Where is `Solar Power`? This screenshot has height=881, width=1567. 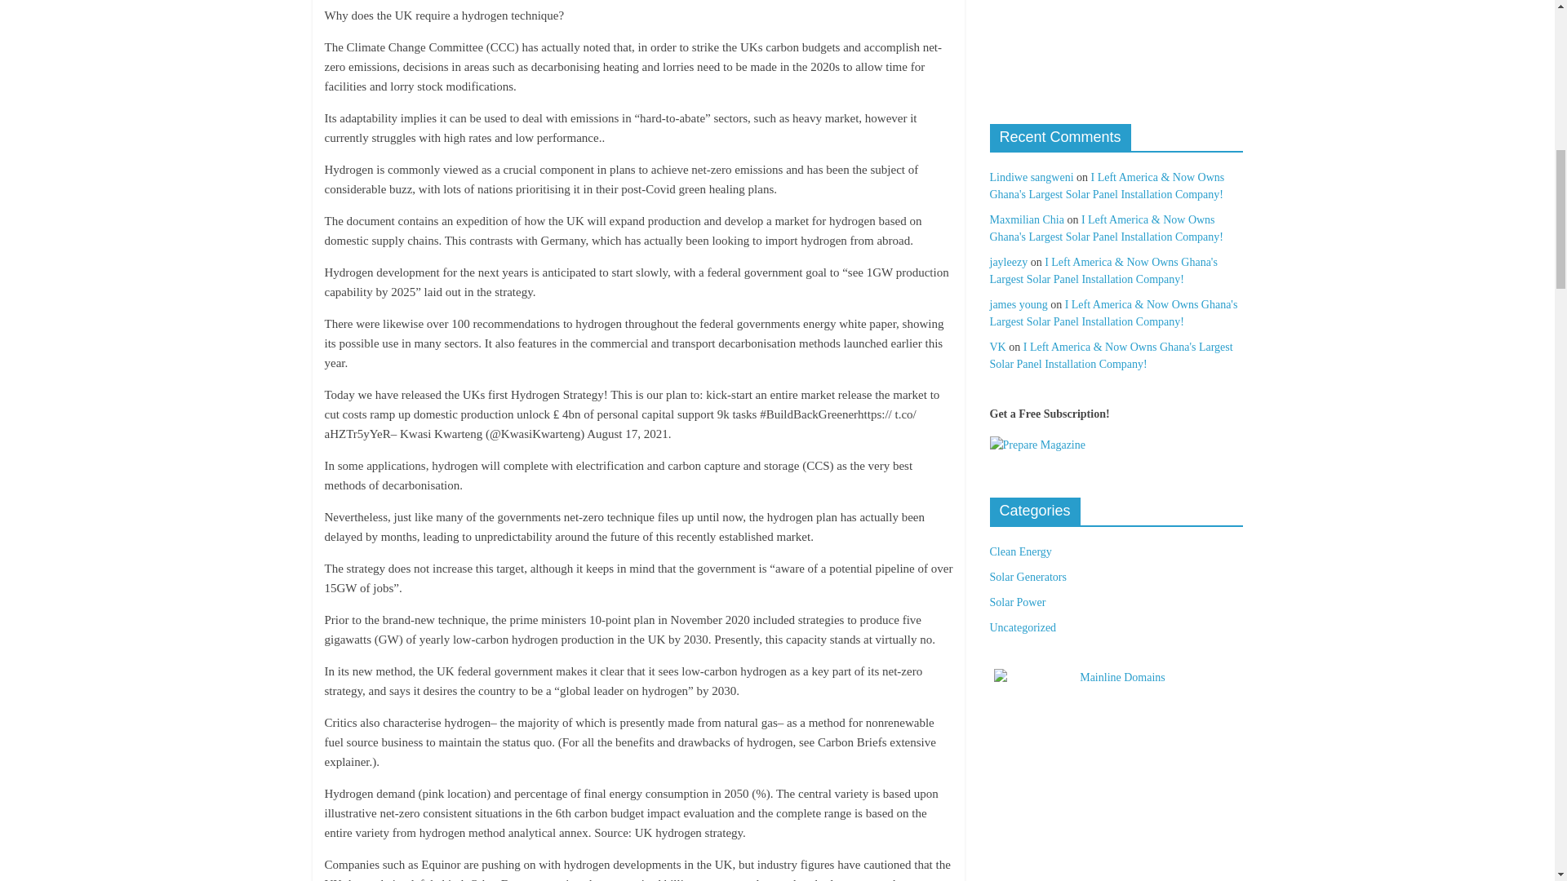
Solar Power is located at coordinates (1017, 602).